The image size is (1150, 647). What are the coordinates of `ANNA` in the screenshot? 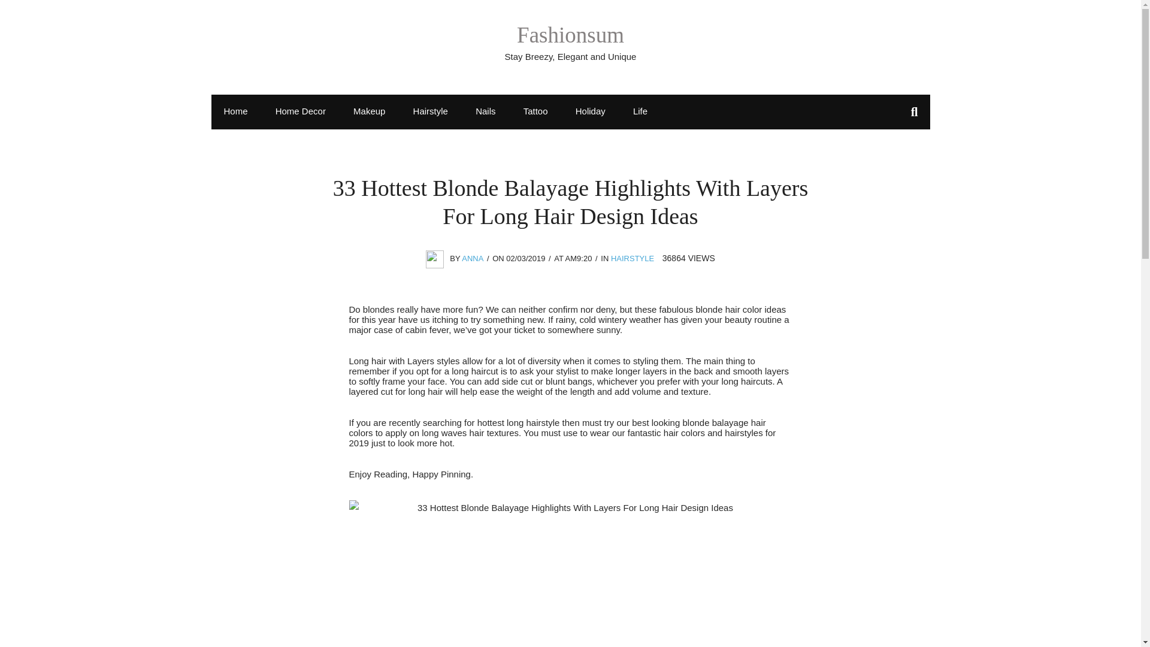 It's located at (472, 258).